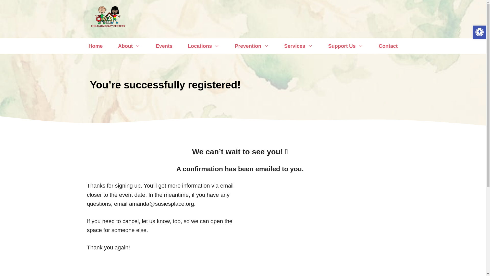  Describe the element at coordinates (479, 32) in the screenshot. I see `Accessibility Tools` at that location.